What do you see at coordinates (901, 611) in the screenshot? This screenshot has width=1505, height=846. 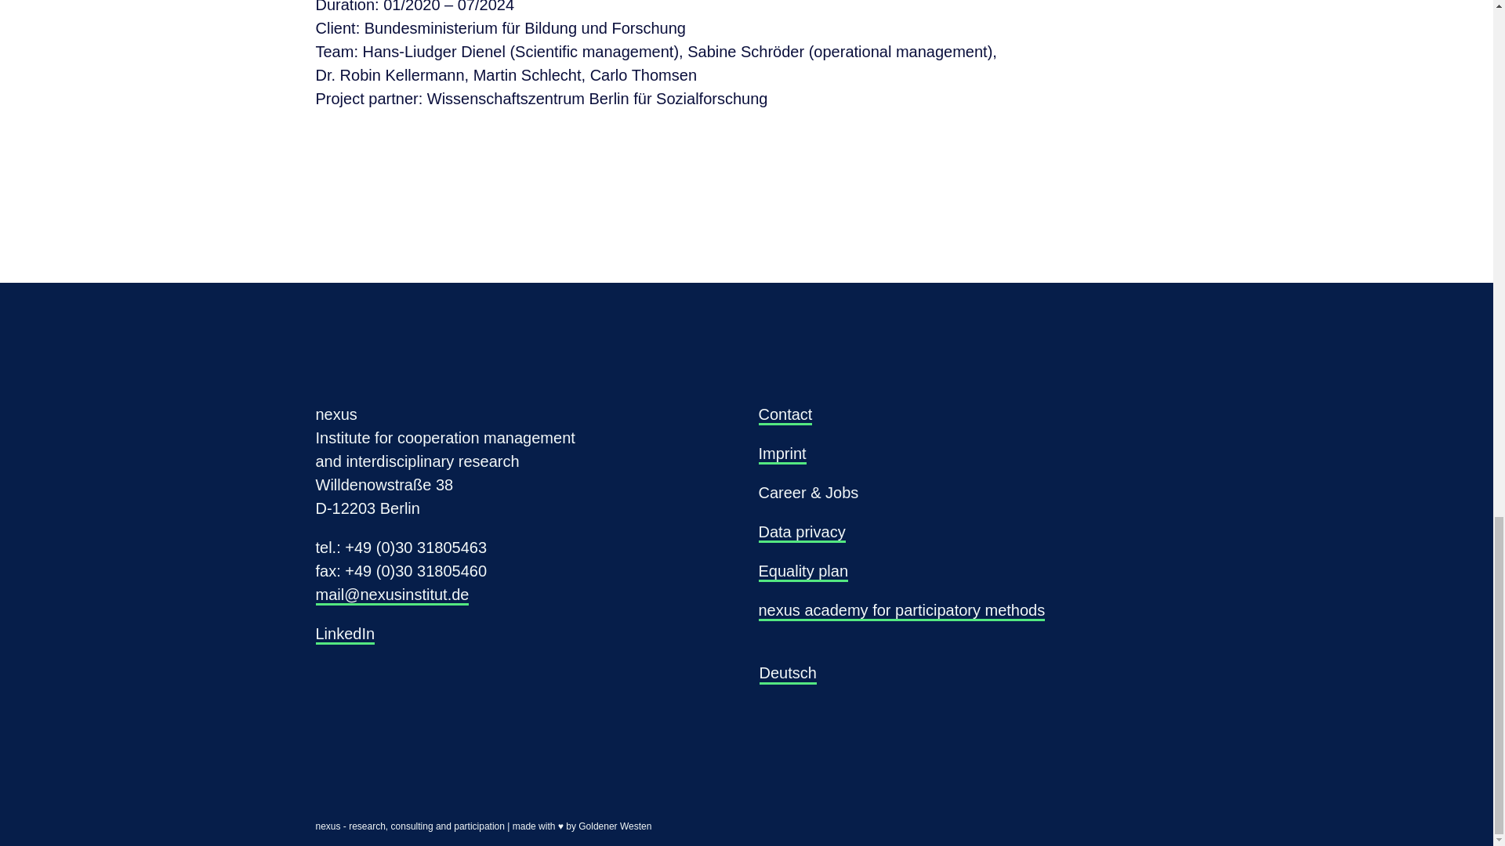 I see `nexus academy for participatory methods` at bounding box center [901, 611].